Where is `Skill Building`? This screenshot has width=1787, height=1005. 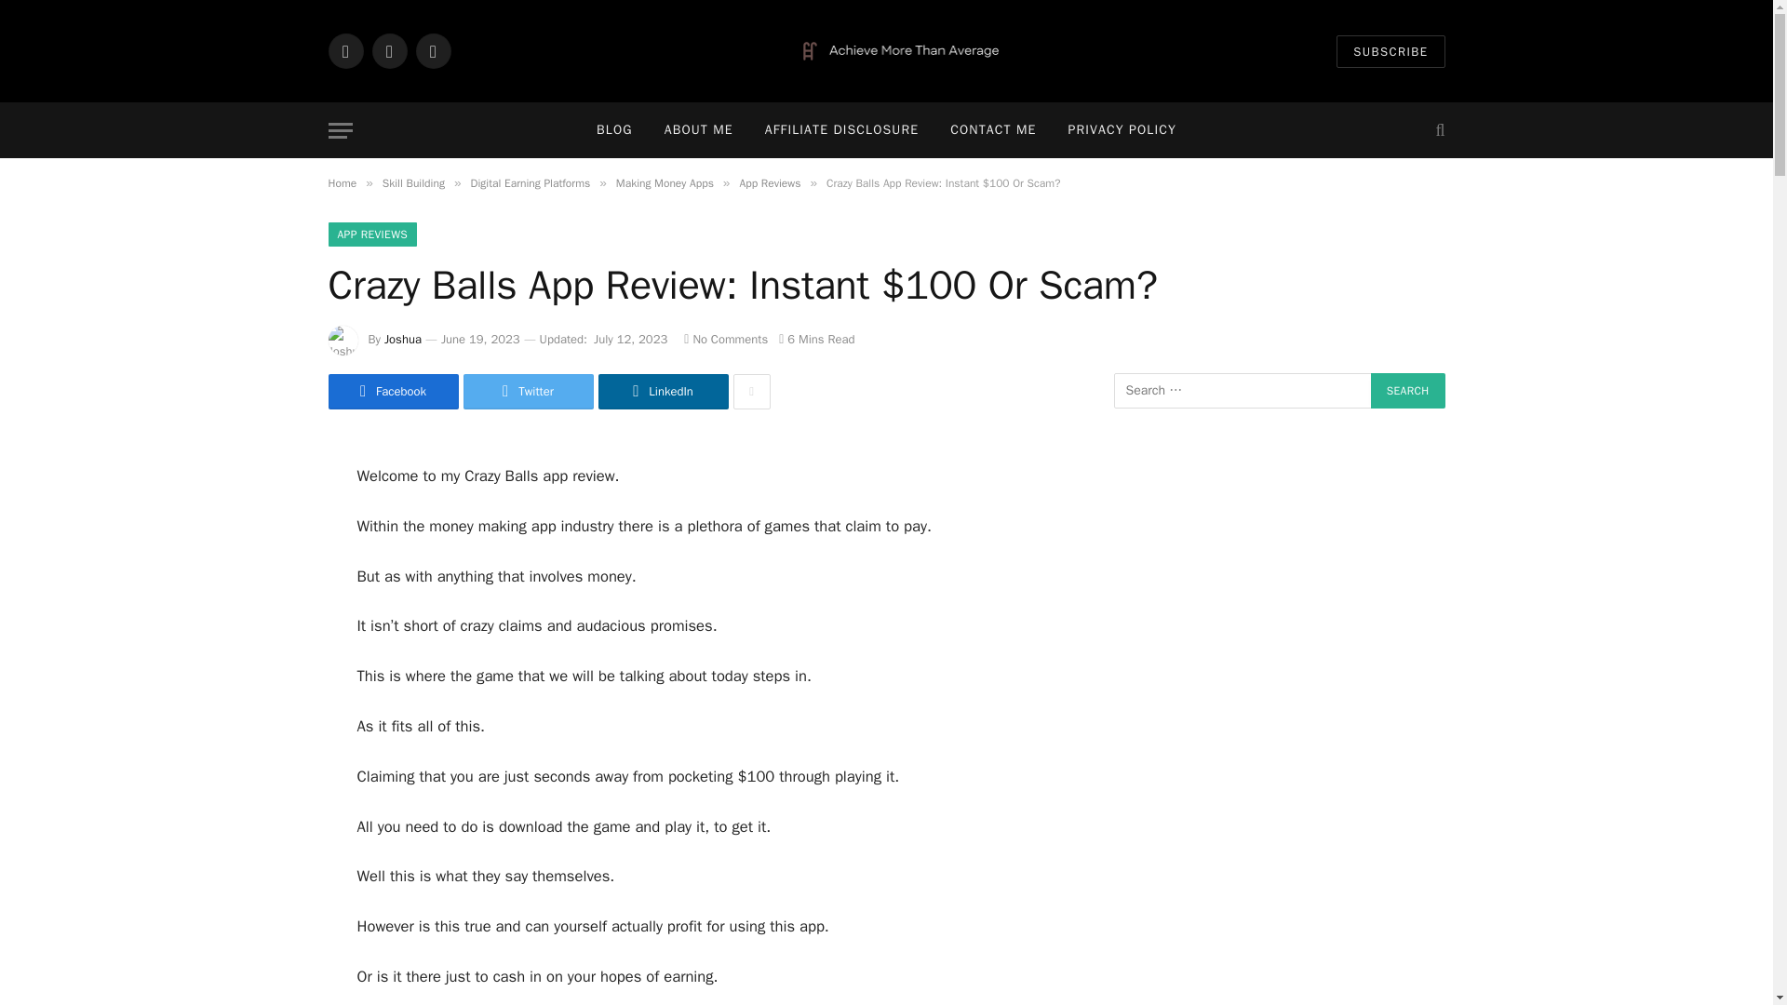
Skill Building is located at coordinates (413, 183).